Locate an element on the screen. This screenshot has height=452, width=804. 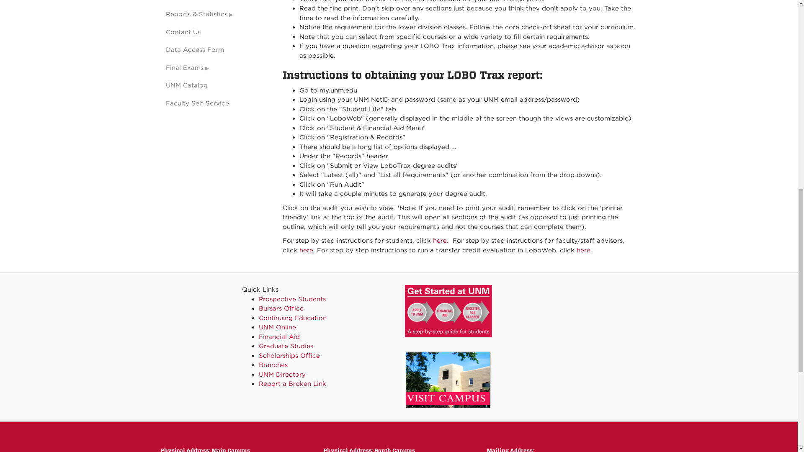
here is located at coordinates (306, 250).